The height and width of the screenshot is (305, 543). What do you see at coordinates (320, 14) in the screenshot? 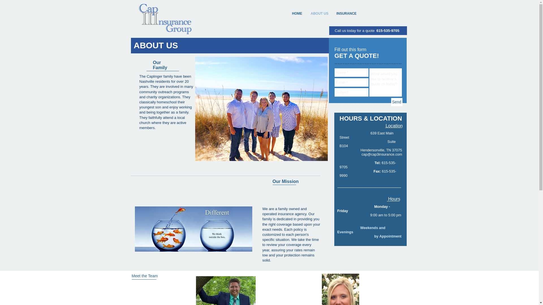
I see `ABOUT US` at bounding box center [320, 14].